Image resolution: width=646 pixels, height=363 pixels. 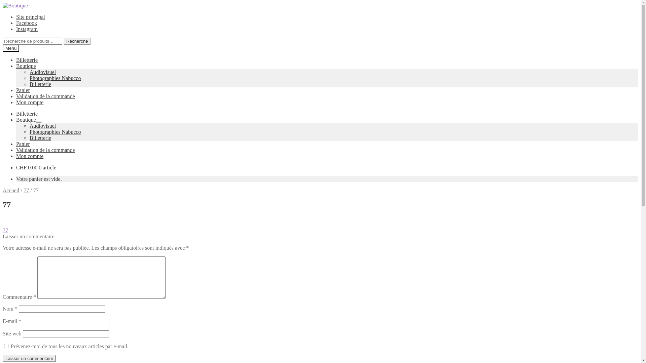 What do you see at coordinates (11, 190) in the screenshot?
I see `Accueil` at bounding box center [11, 190].